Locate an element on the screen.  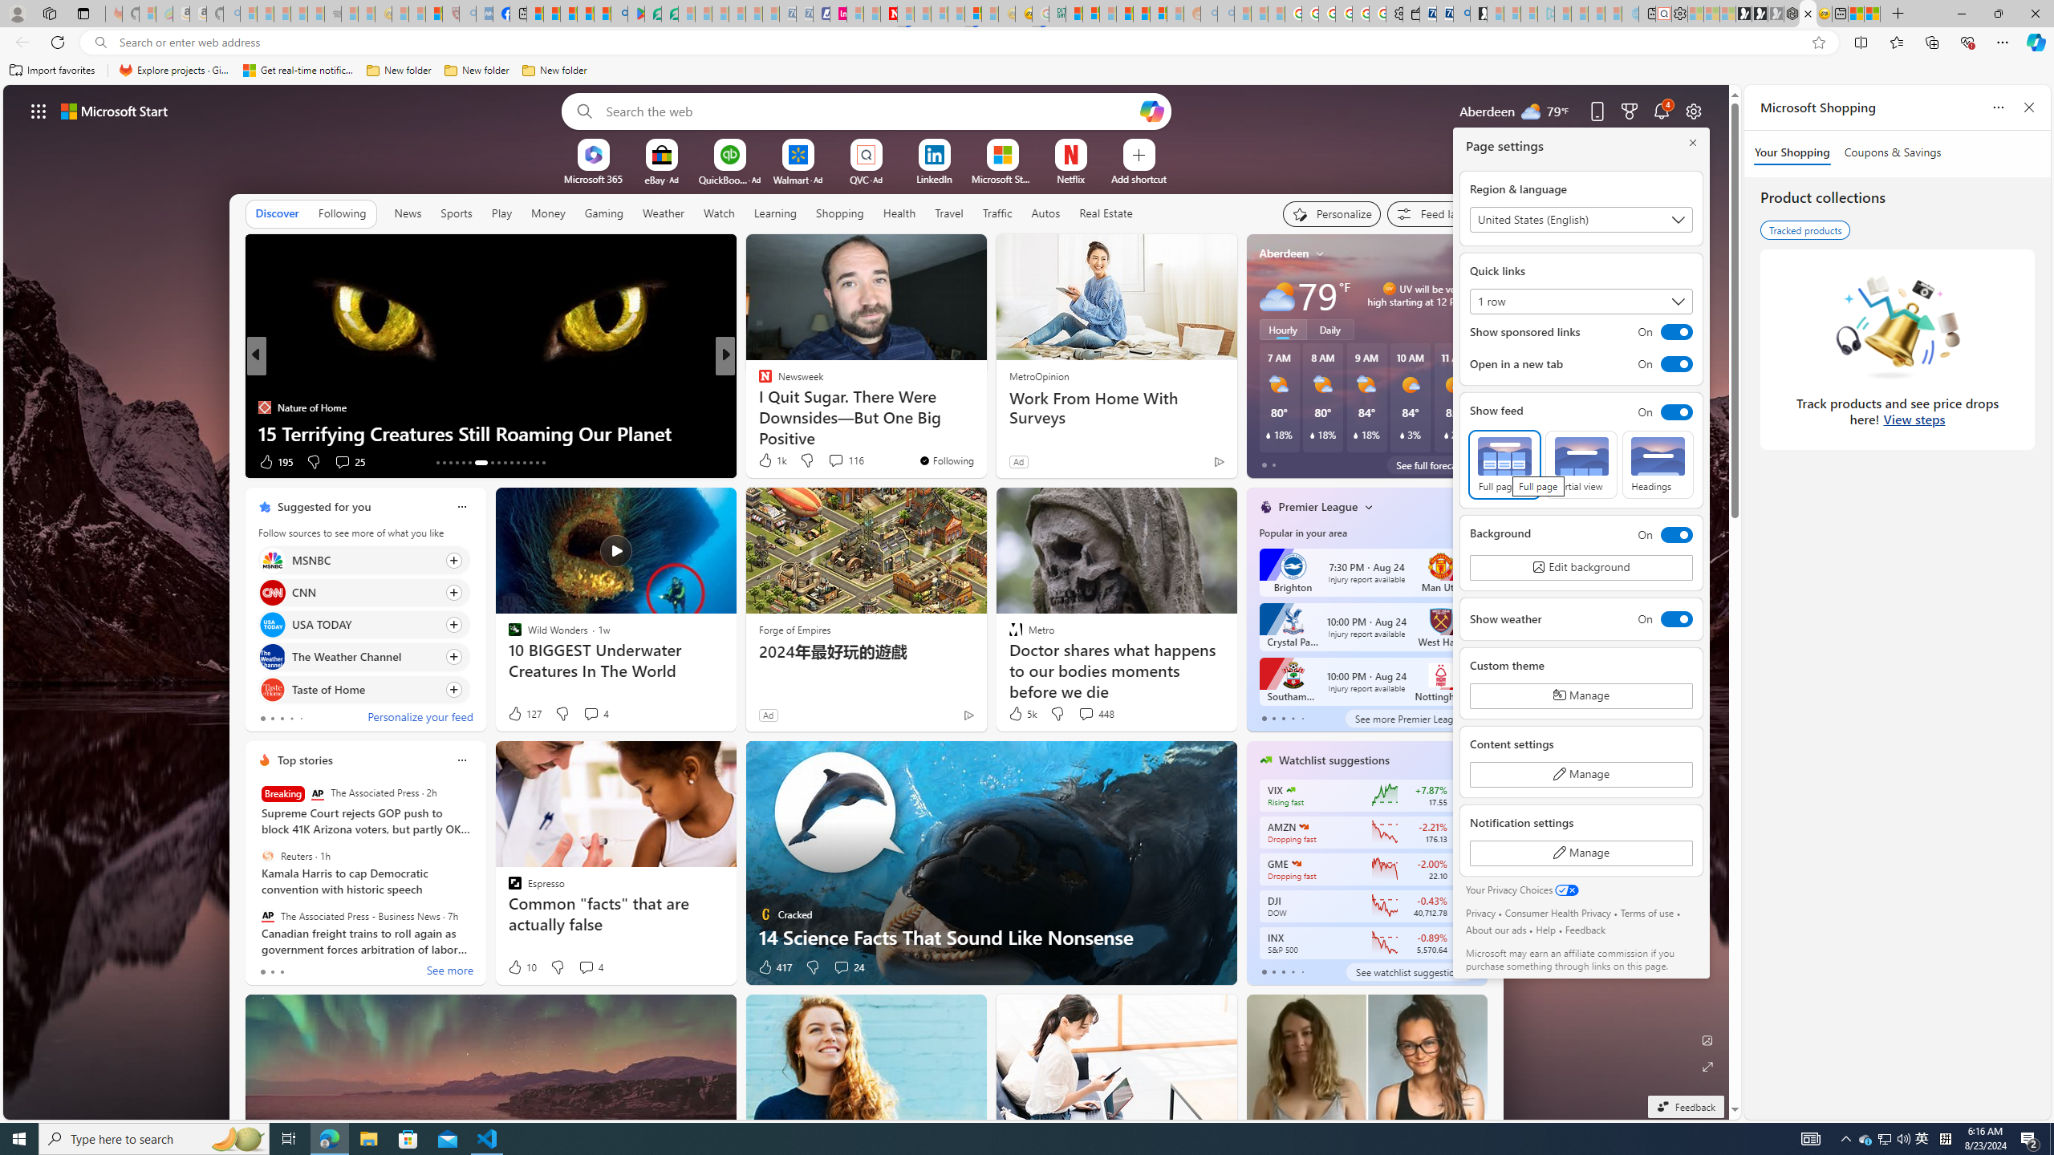
Personalize your feed" is located at coordinates (1330, 213).